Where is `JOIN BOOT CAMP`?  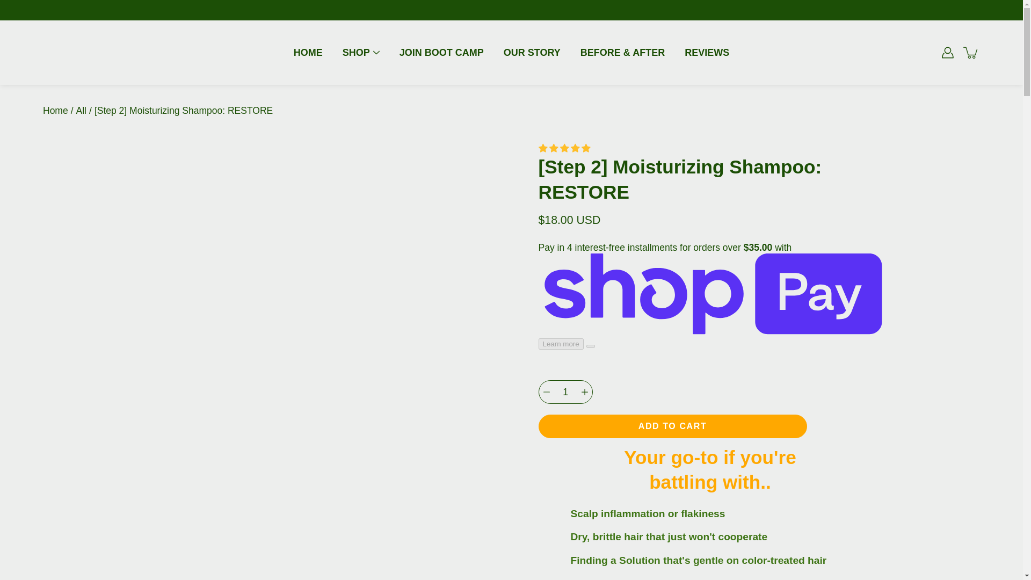
JOIN BOOT CAMP is located at coordinates (441, 53).